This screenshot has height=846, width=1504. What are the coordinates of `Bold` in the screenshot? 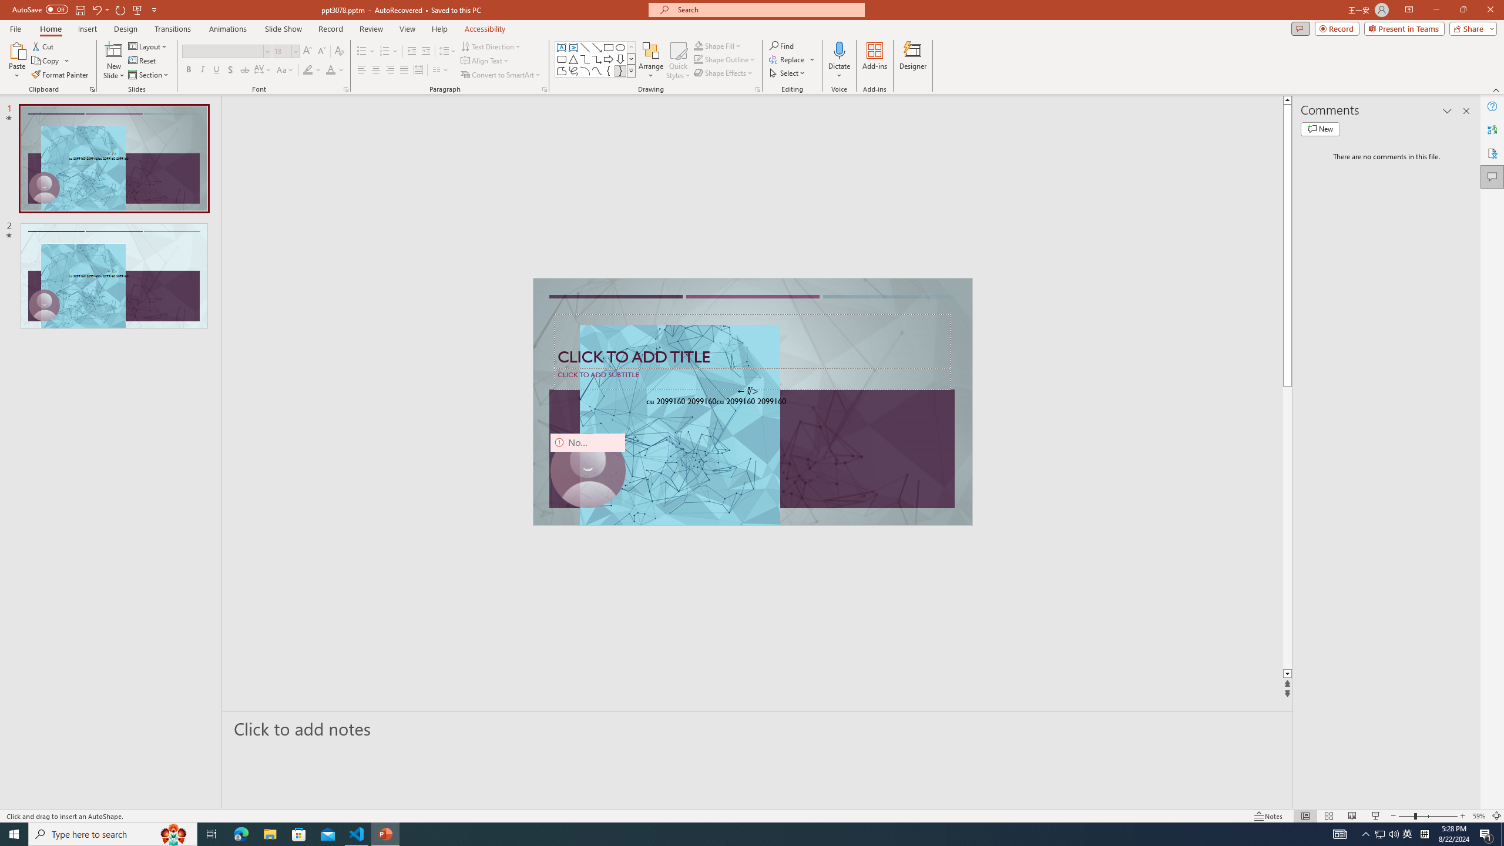 It's located at (188, 70).